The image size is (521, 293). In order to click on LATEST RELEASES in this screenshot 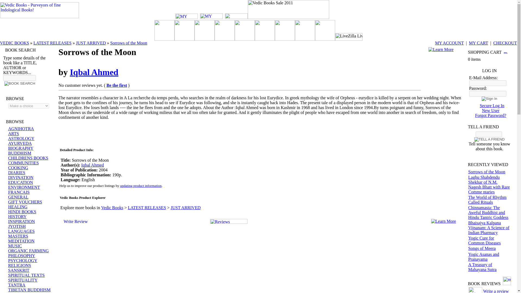, I will do `click(52, 43)`.